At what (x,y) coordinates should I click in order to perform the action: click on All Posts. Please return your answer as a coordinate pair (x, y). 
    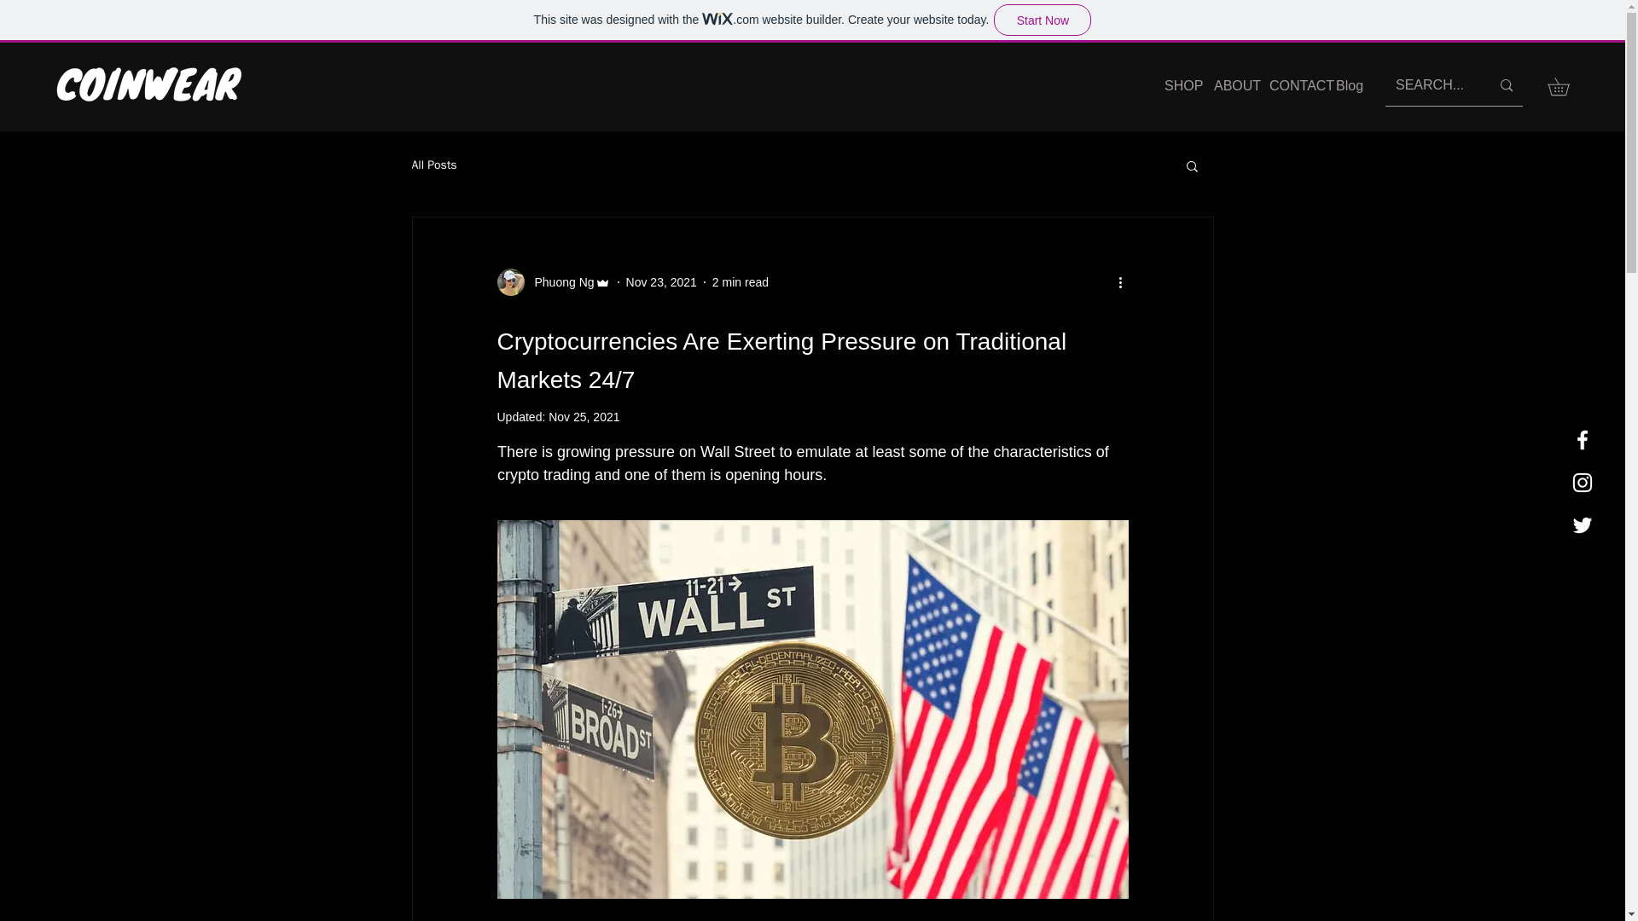
    Looking at the image, I should click on (433, 165).